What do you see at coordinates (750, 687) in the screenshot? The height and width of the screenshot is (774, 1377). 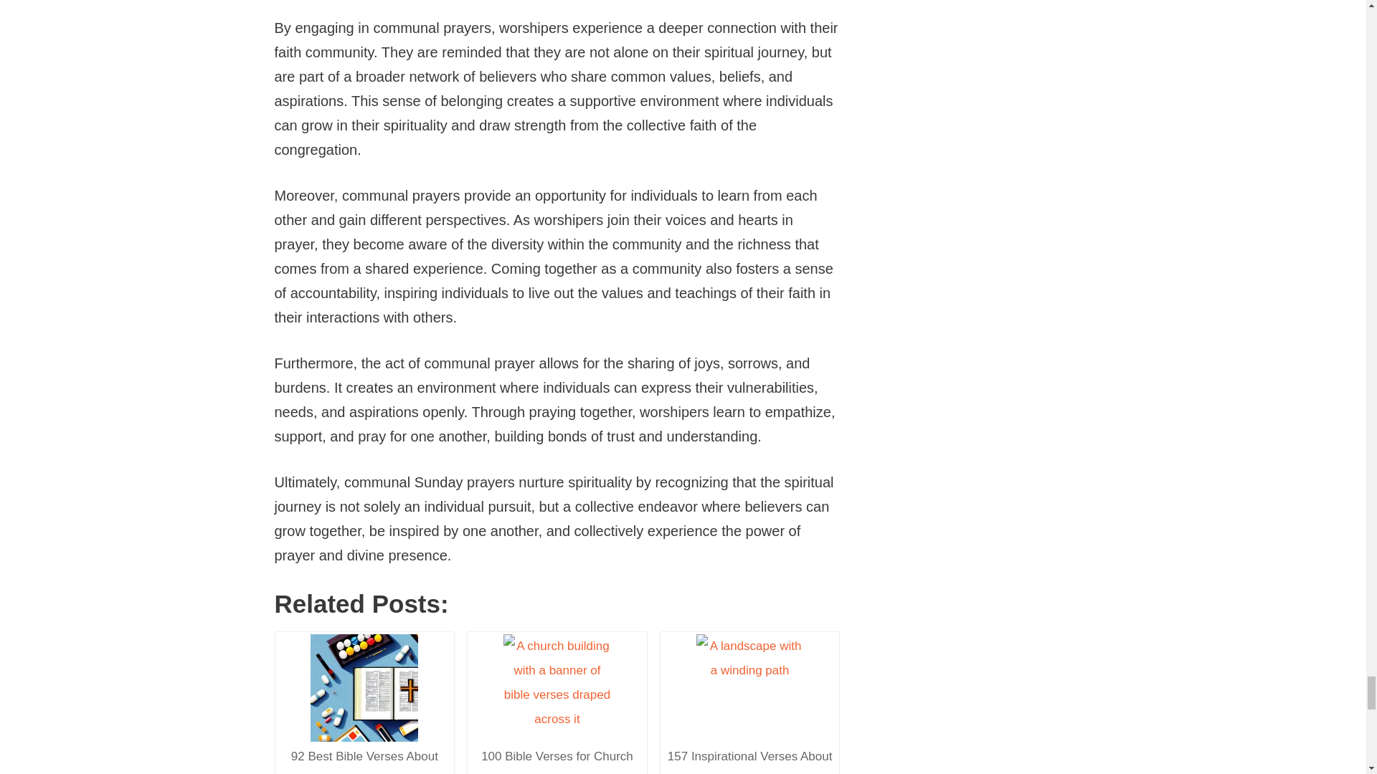 I see `157 Inspirational Verses About Life from the Bible` at bounding box center [750, 687].